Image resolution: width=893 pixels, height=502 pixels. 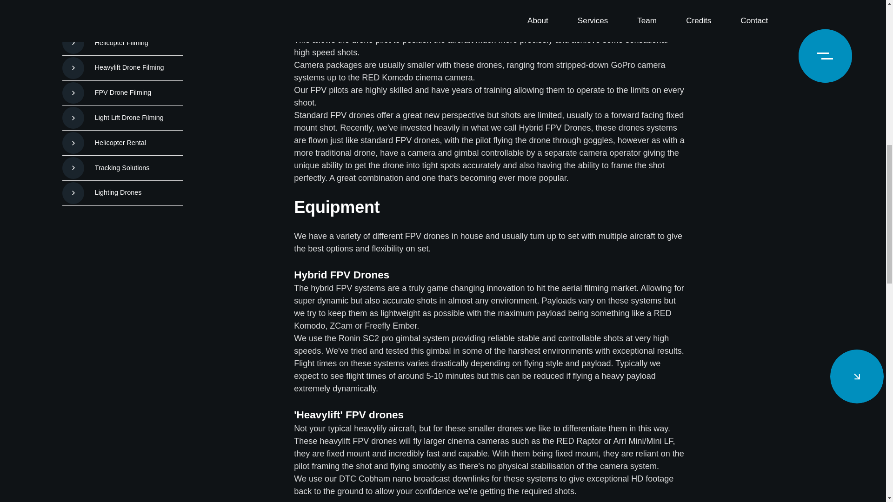 I want to click on FPV Drone Filming, so click(x=123, y=11).